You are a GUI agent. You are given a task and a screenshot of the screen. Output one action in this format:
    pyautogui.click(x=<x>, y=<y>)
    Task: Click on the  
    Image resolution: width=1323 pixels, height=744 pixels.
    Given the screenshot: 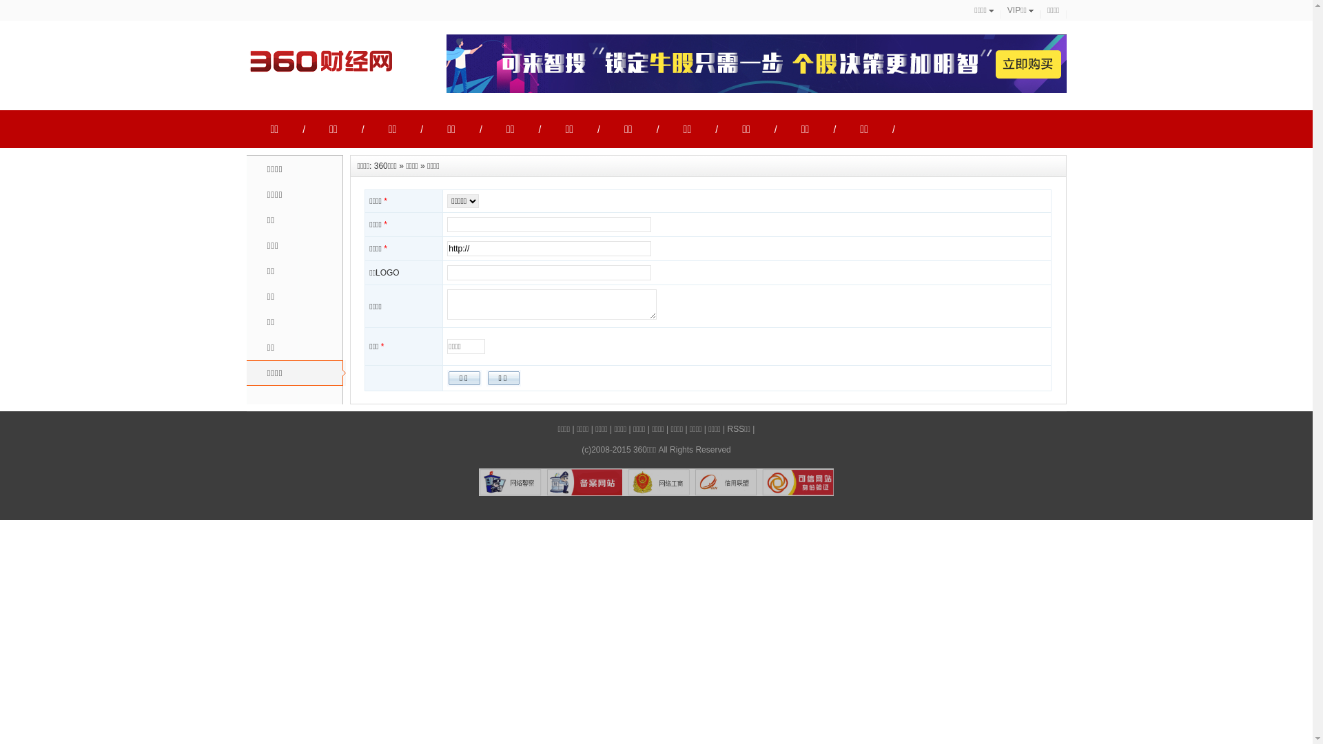 What is the action you would take?
    pyautogui.click(x=1235, y=641)
    